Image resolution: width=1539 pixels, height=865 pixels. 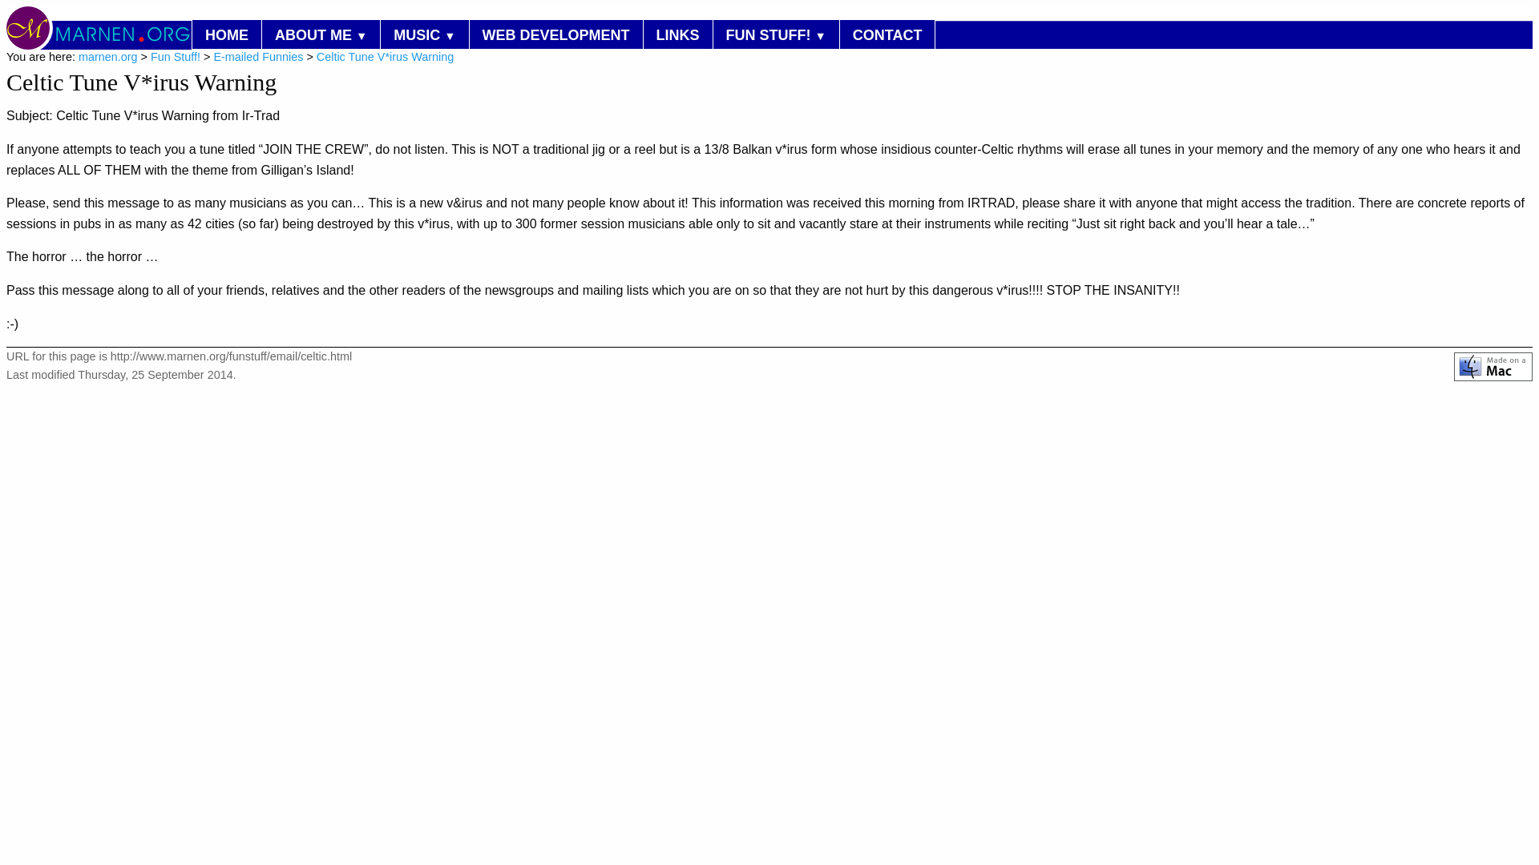 What do you see at coordinates (556, 34) in the screenshot?
I see `WEB DEVELOPMENT` at bounding box center [556, 34].